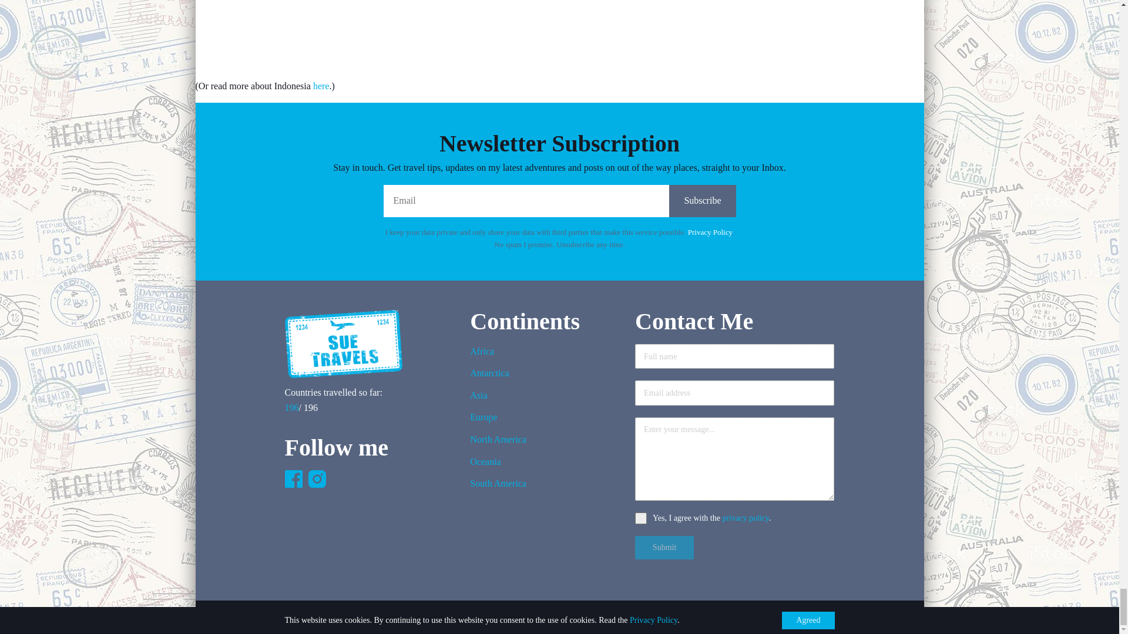 This screenshot has width=1128, height=634. Describe the element at coordinates (498, 377) in the screenshot. I see `Antarctica` at that location.